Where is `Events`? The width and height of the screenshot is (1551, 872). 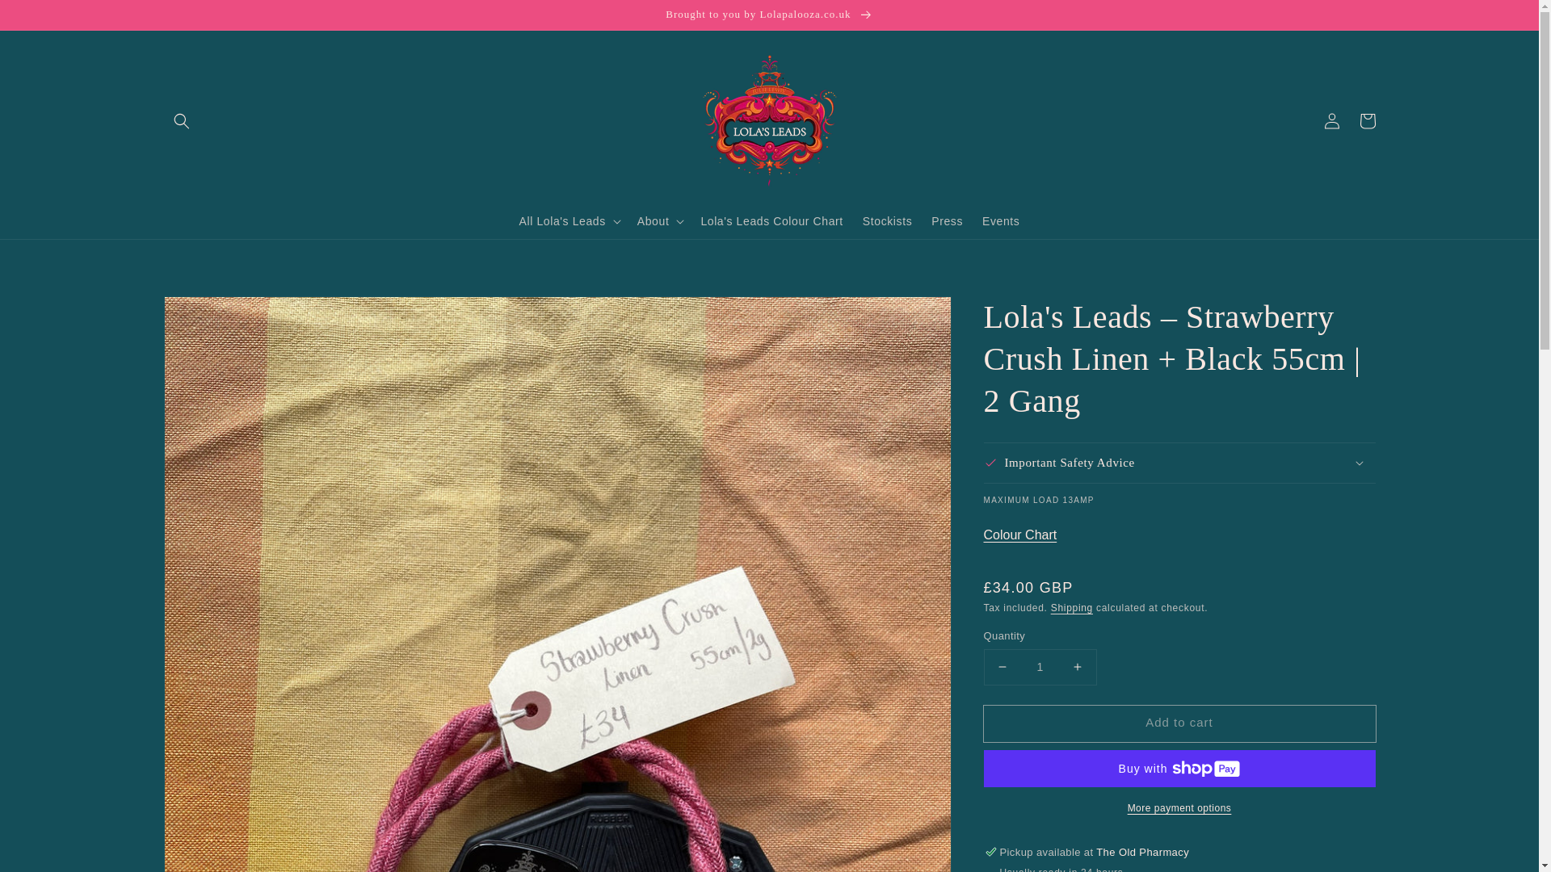
Events is located at coordinates (1000, 220).